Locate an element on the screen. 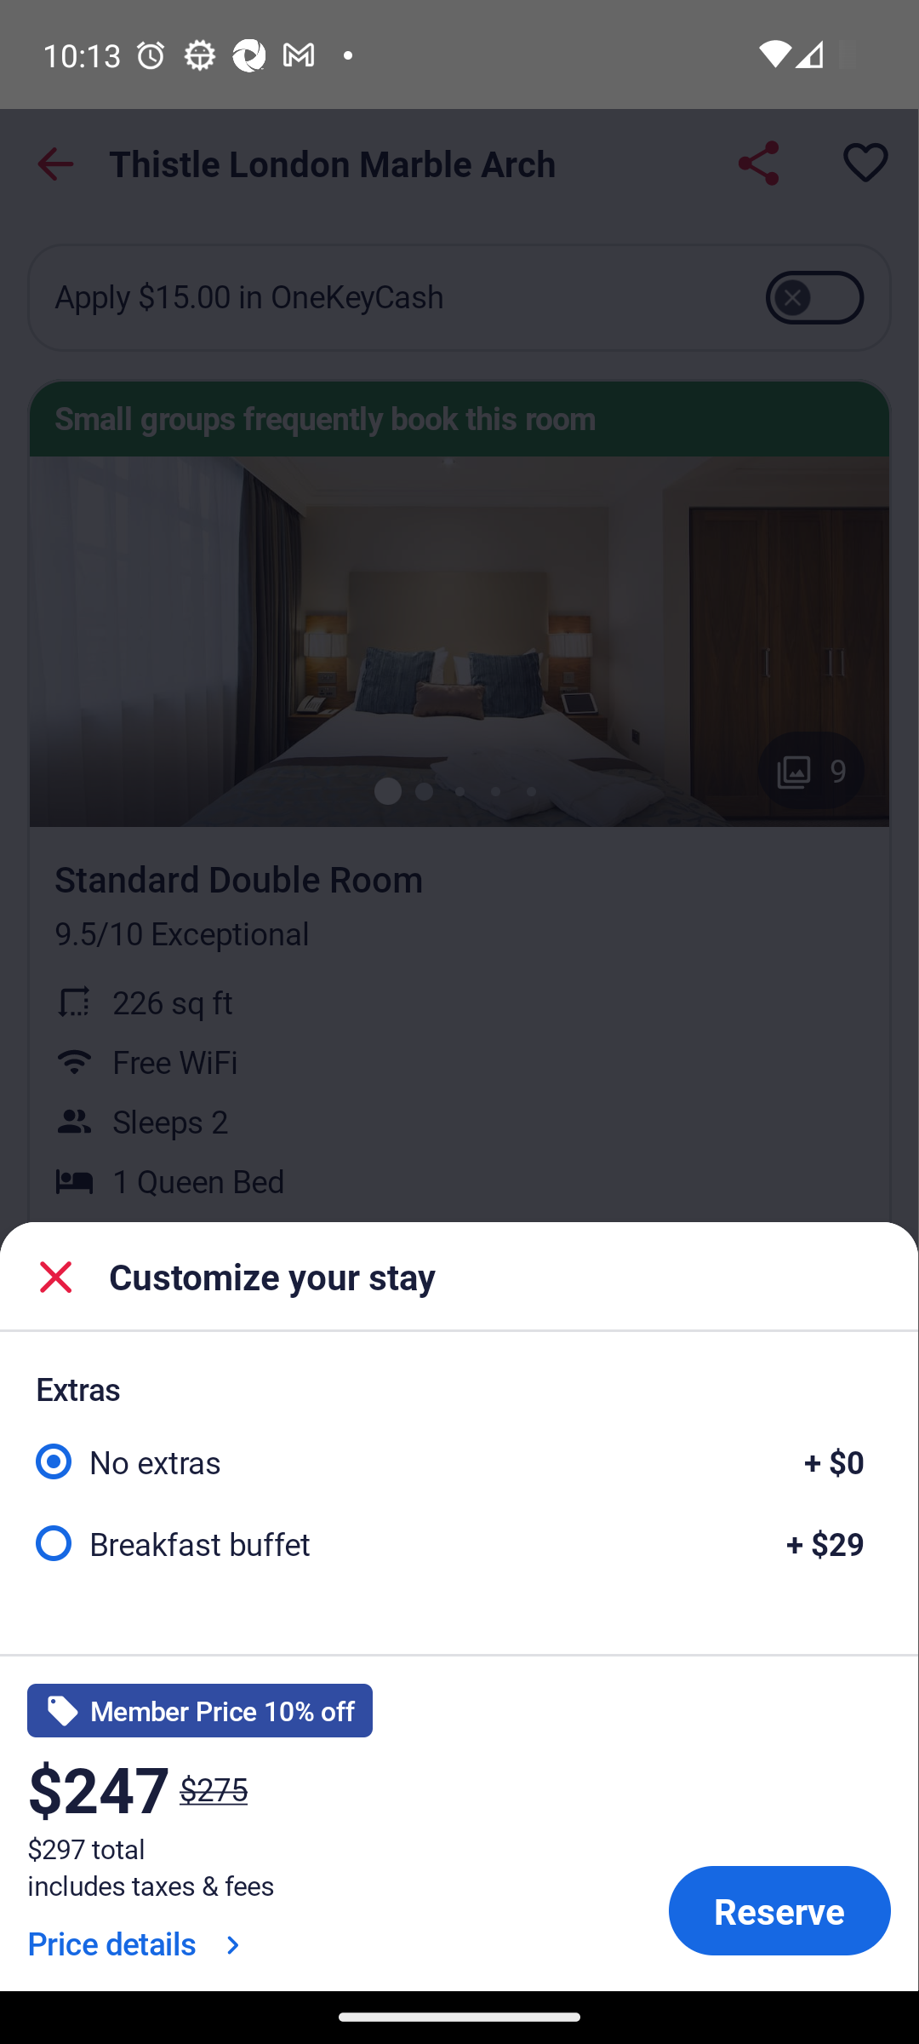 The width and height of the screenshot is (919, 2044). $275 The price was $275 is located at coordinates (213, 1788).